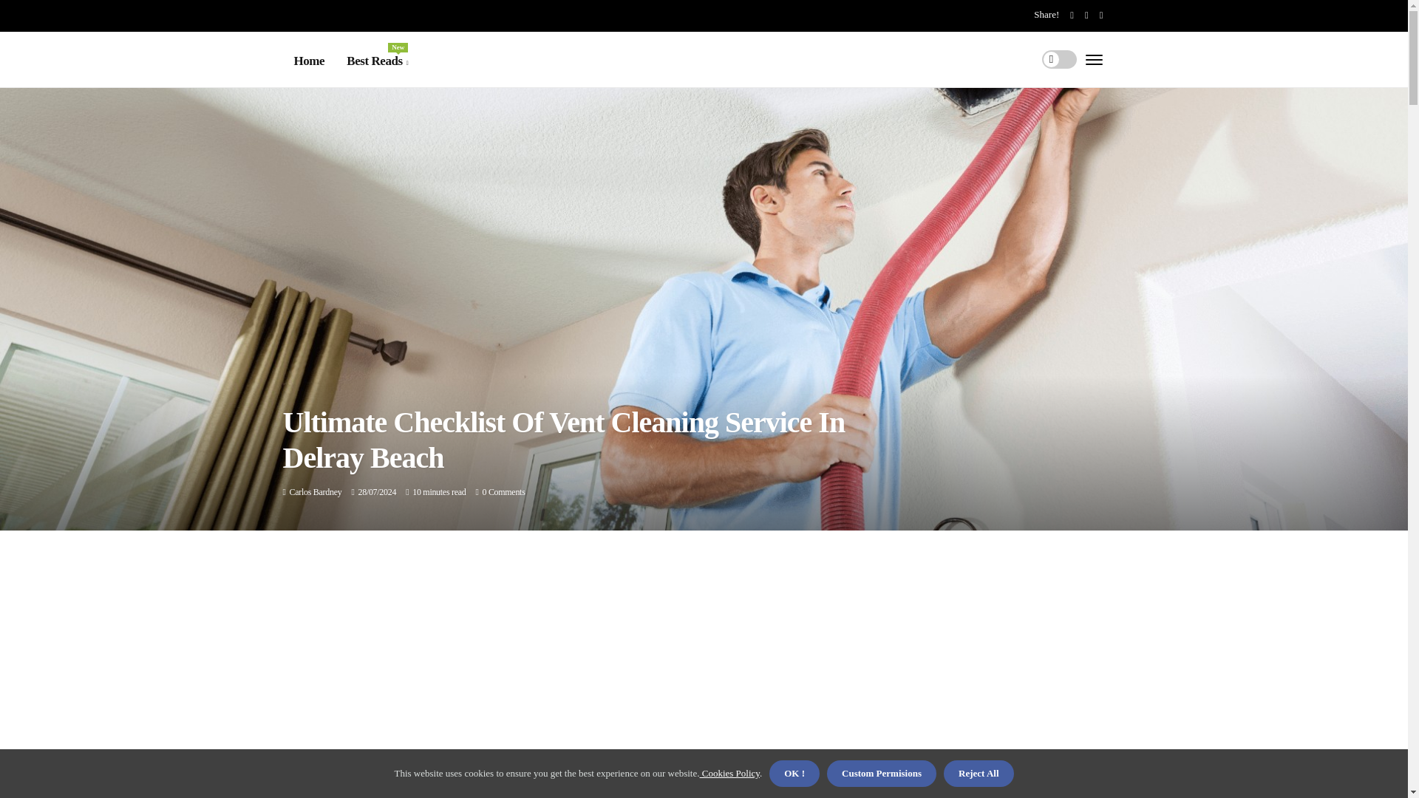 This screenshot has width=1419, height=798. I want to click on Posts by Carlos Bardney, so click(315, 491).